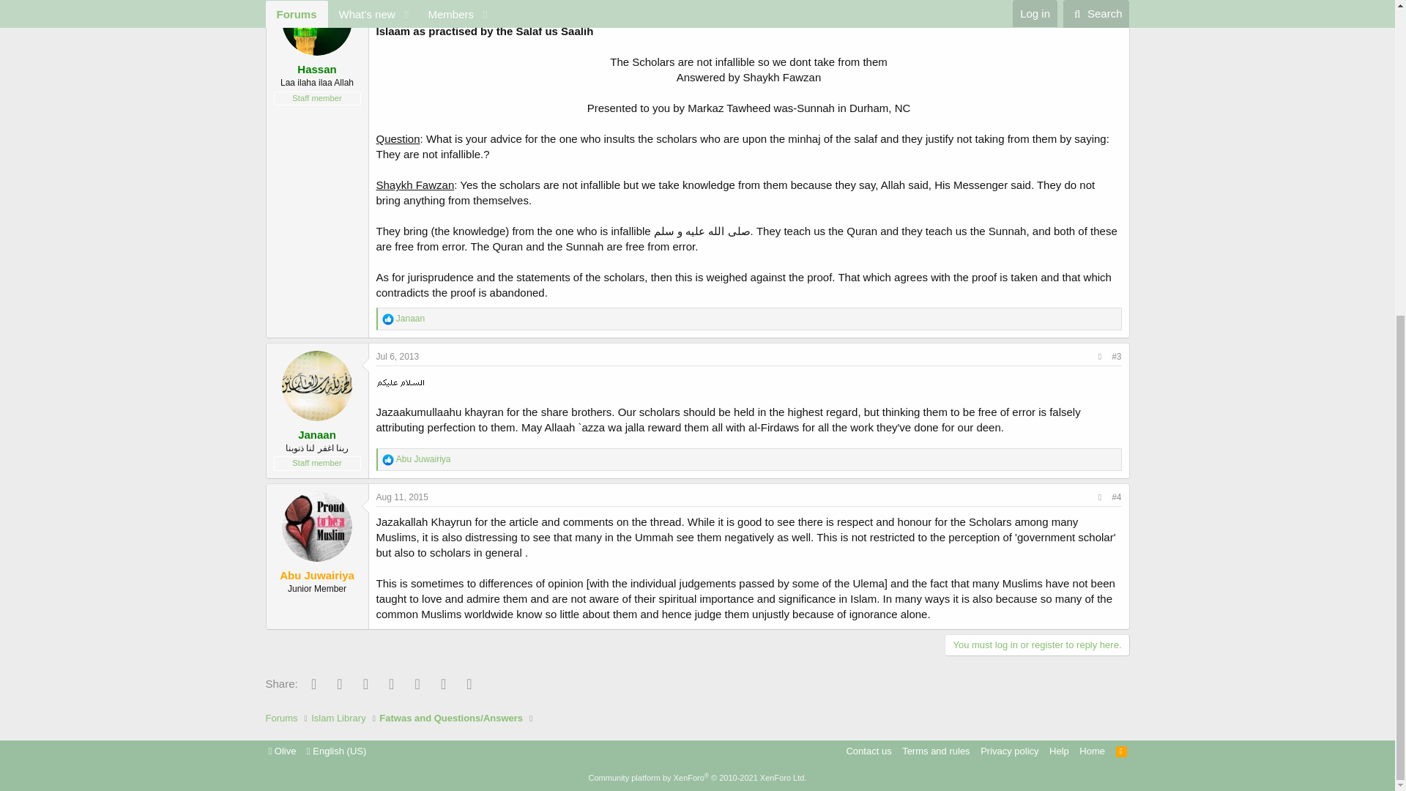 The height and width of the screenshot is (791, 1406). What do you see at coordinates (400, 382) in the screenshot?
I see `assalam    :salam:` at bounding box center [400, 382].